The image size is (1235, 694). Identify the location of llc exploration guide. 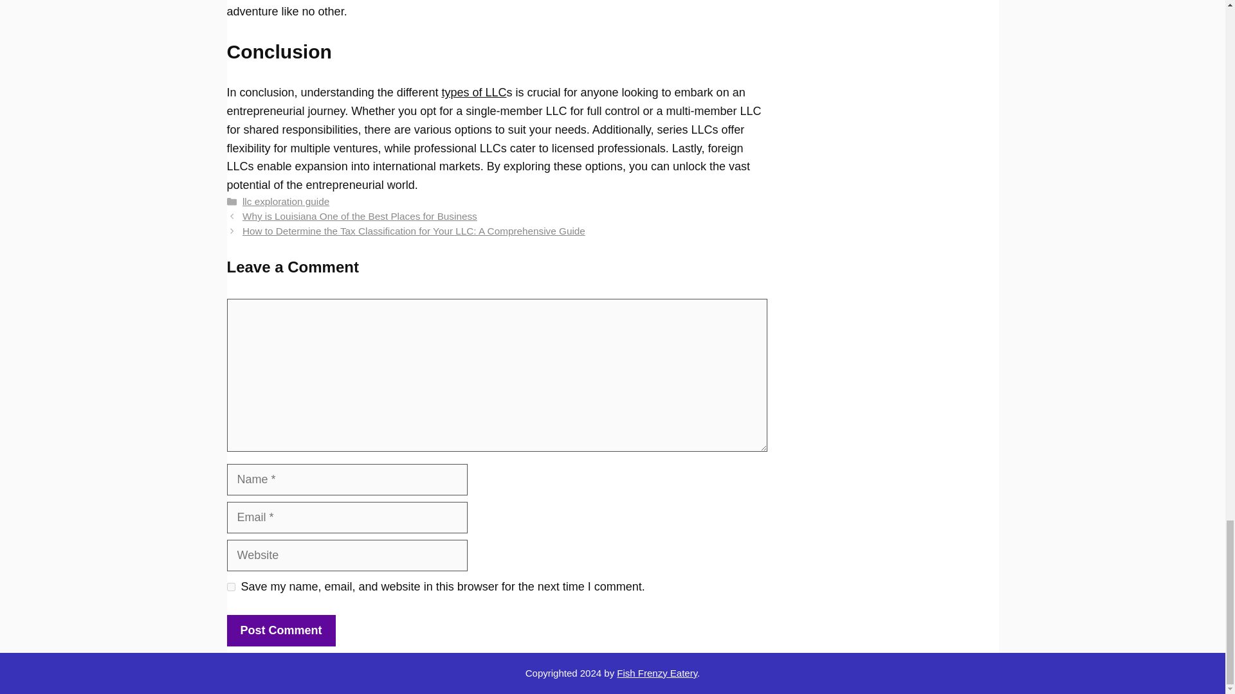
(286, 200).